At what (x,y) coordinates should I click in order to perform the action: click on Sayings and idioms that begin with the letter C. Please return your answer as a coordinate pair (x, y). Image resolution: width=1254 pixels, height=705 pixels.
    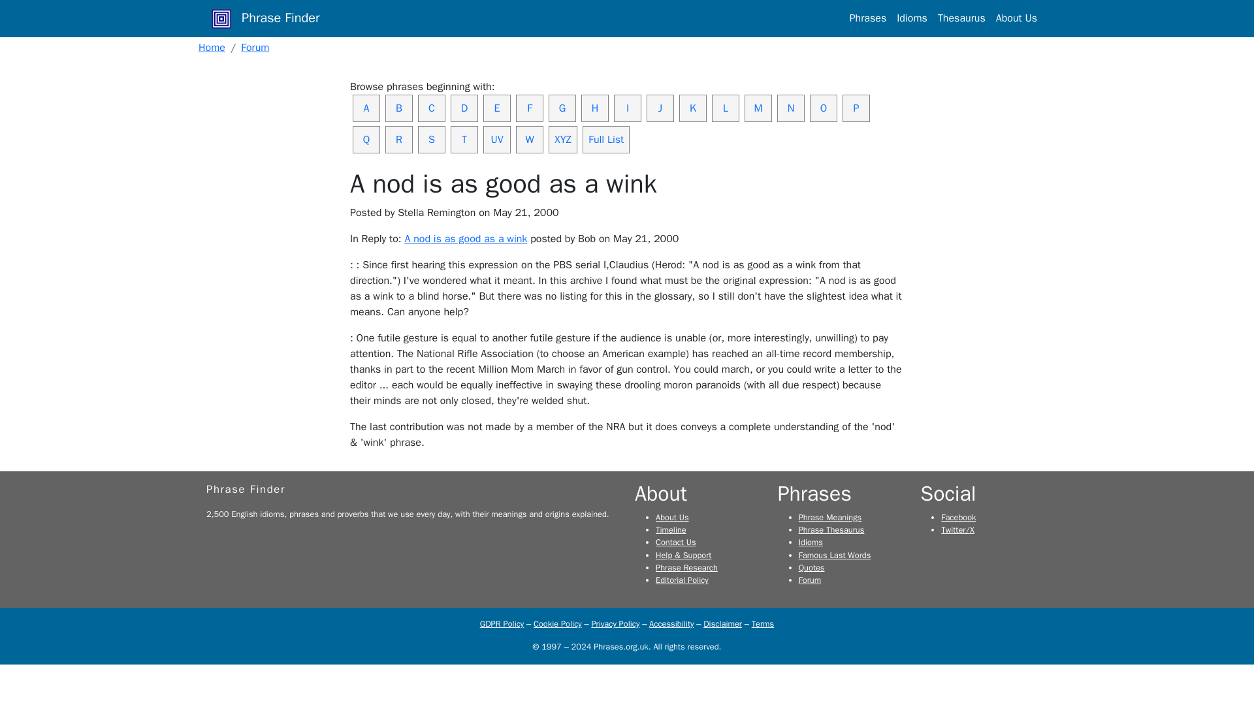
    Looking at the image, I should click on (431, 108).